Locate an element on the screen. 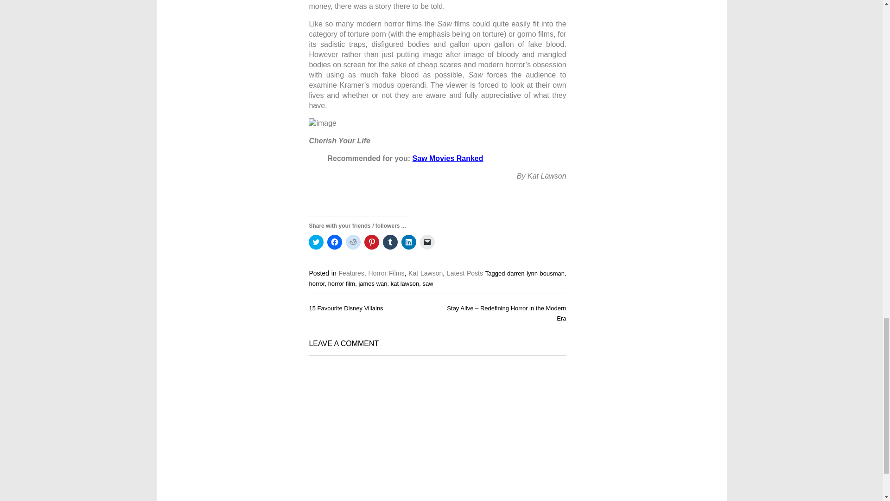 Image resolution: width=890 pixels, height=501 pixels. Click to share on Facebook is located at coordinates (335, 242).